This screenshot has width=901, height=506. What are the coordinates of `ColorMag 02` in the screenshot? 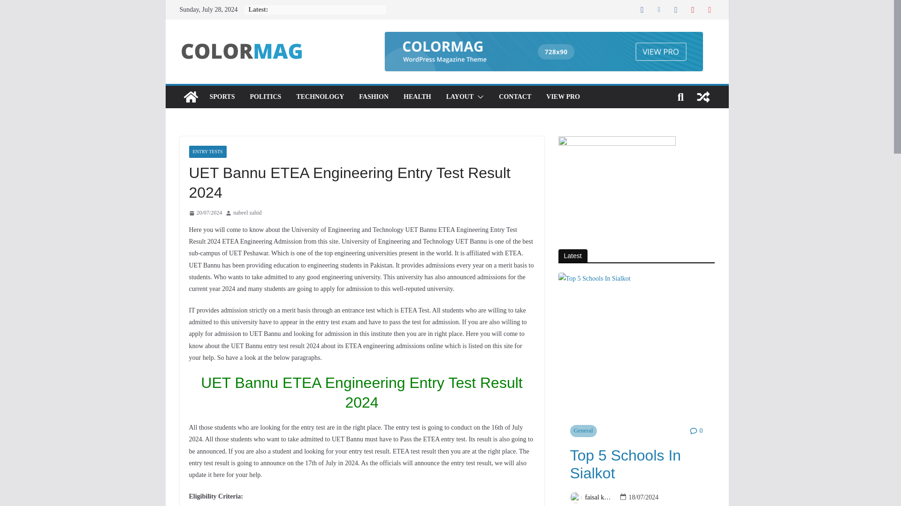 It's located at (191, 97).